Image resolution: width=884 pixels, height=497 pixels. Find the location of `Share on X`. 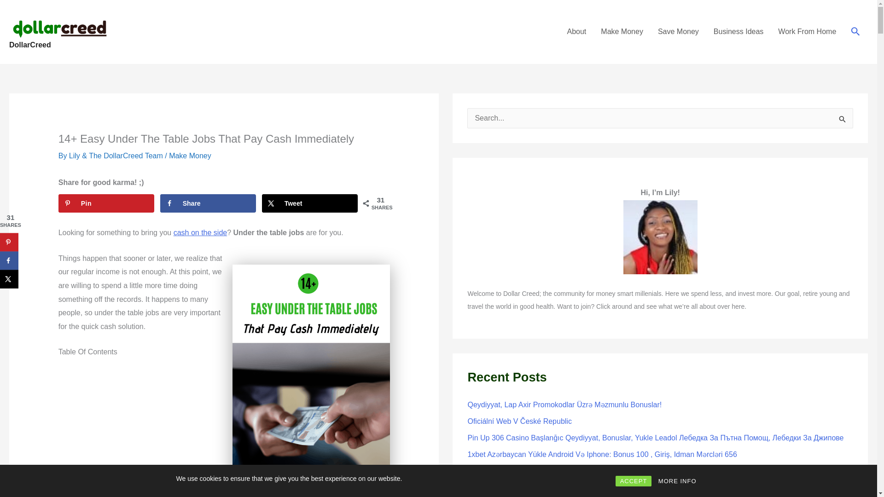

Share on X is located at coordinates (309, 203).